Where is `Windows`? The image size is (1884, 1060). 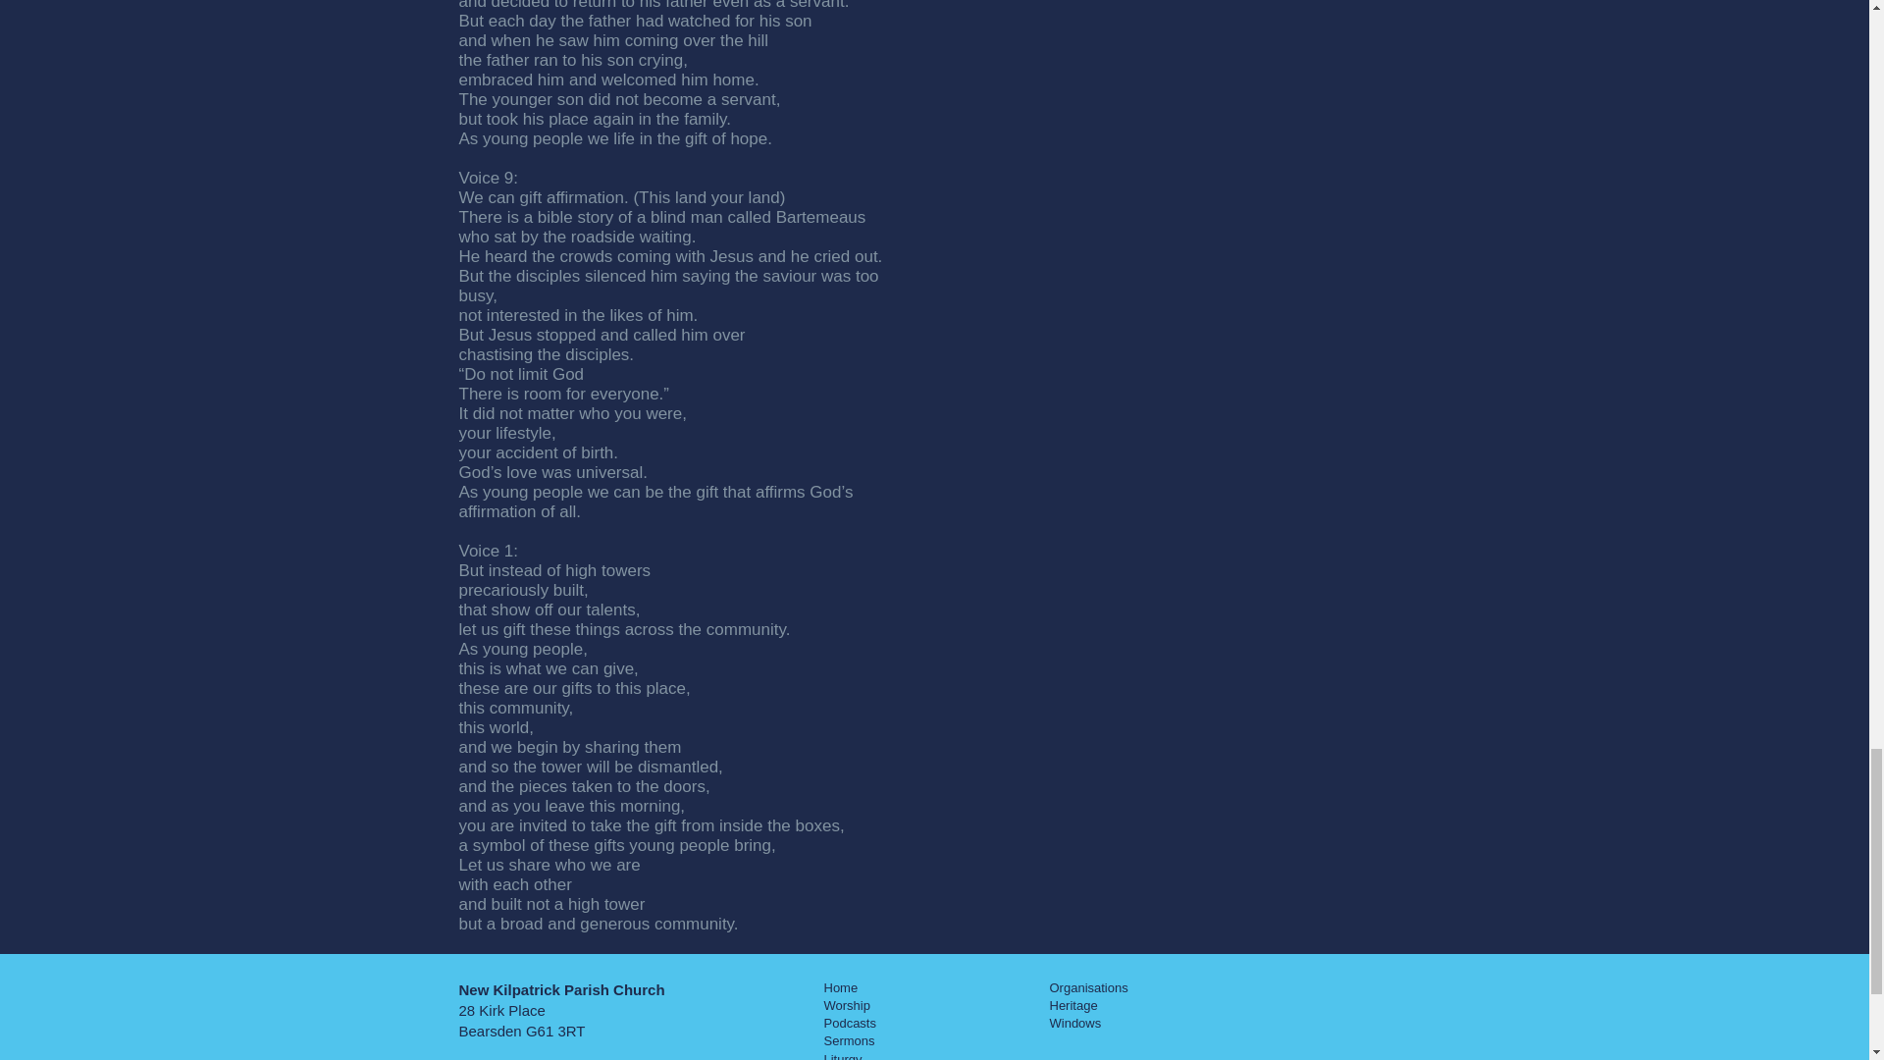 Windows is located at coordinates (1075, 1023).